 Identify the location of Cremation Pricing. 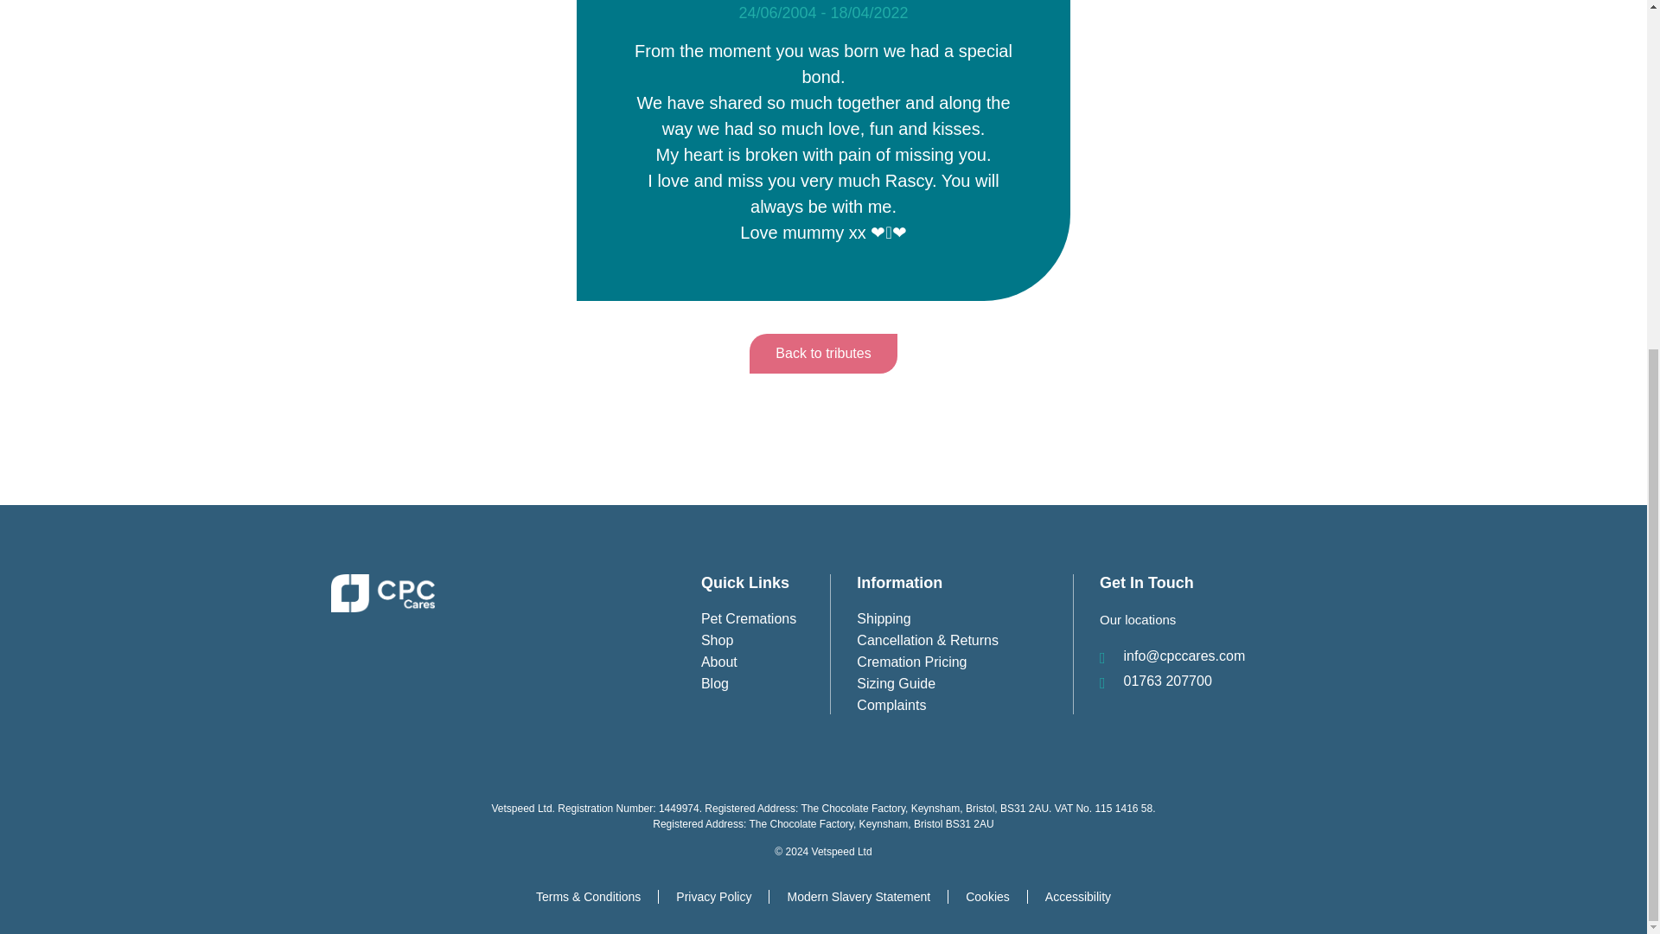
(964, 662).